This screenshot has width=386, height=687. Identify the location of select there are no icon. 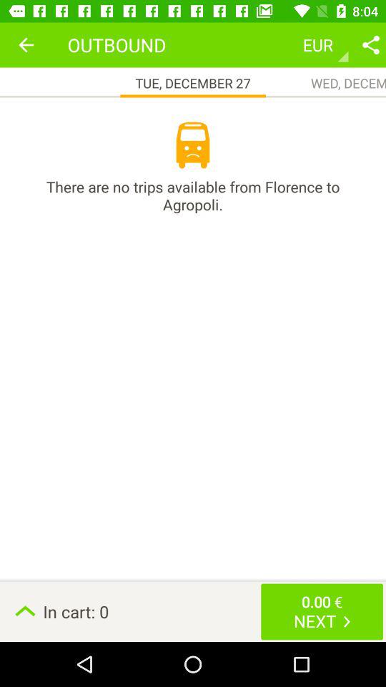
(193, 195).